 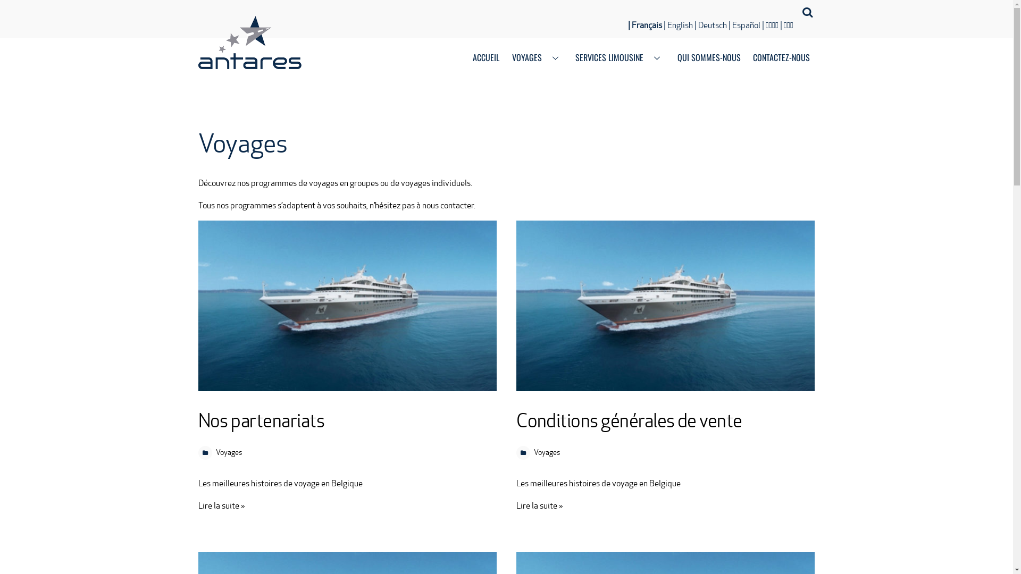 I want to click on Ponant_Canal_Corynthe, so click(x=666, y=306).